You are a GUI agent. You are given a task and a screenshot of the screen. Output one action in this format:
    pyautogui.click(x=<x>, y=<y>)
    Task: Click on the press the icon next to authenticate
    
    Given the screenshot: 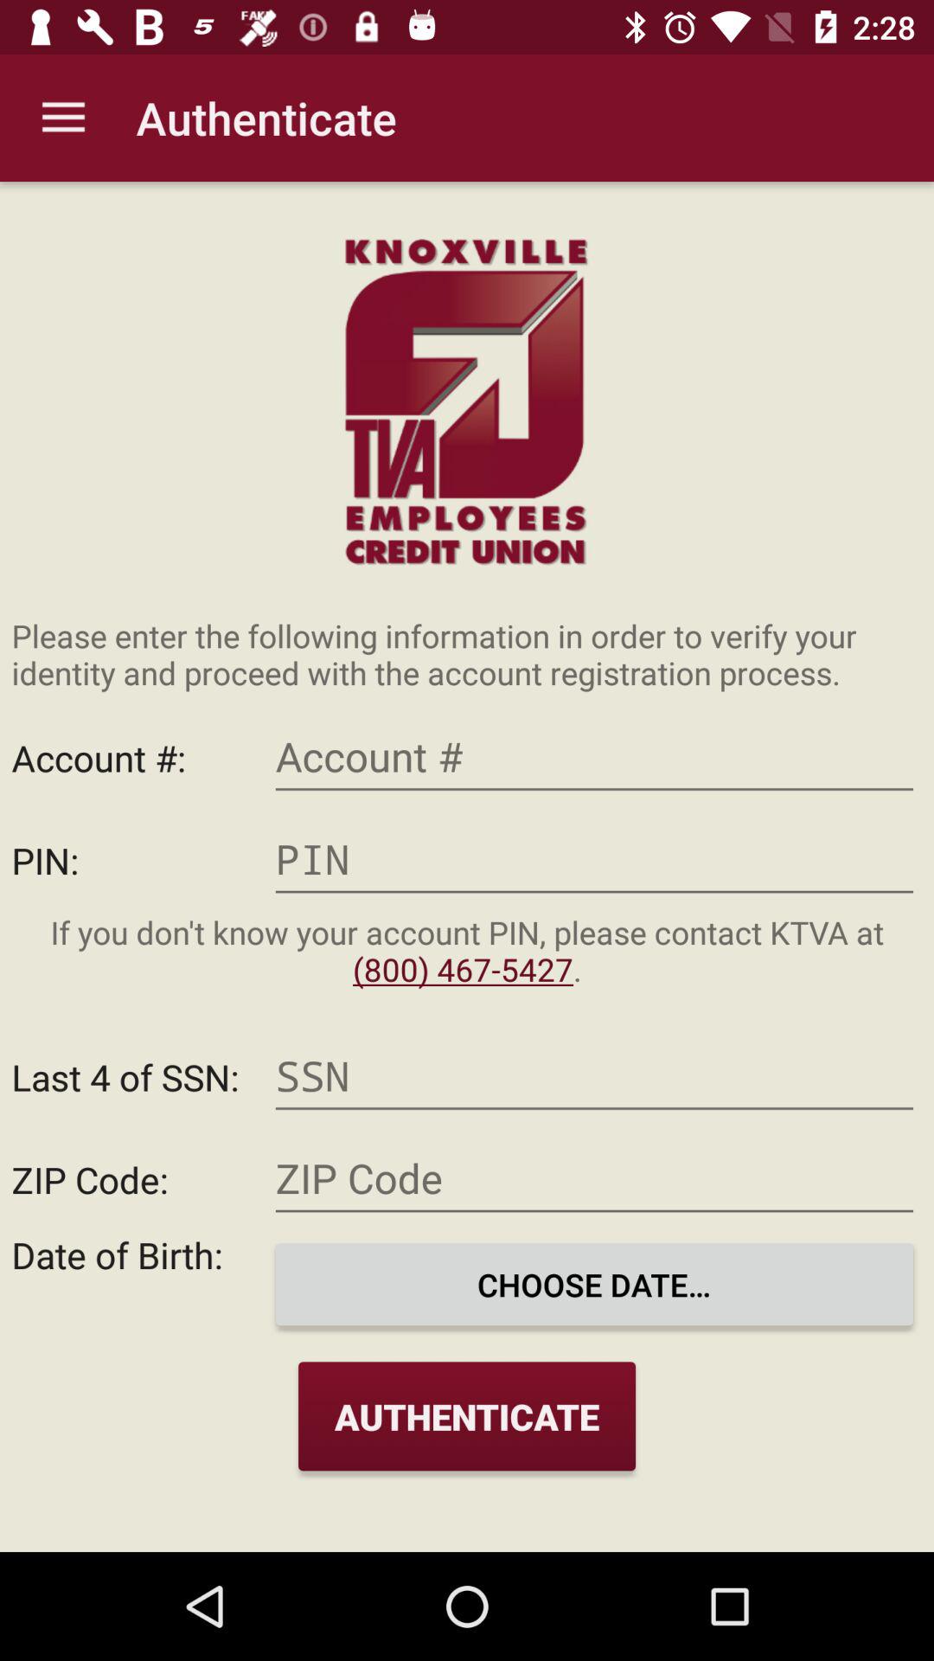 What is the action you would take?
    pyautogui.click(x=63, y=118)
    